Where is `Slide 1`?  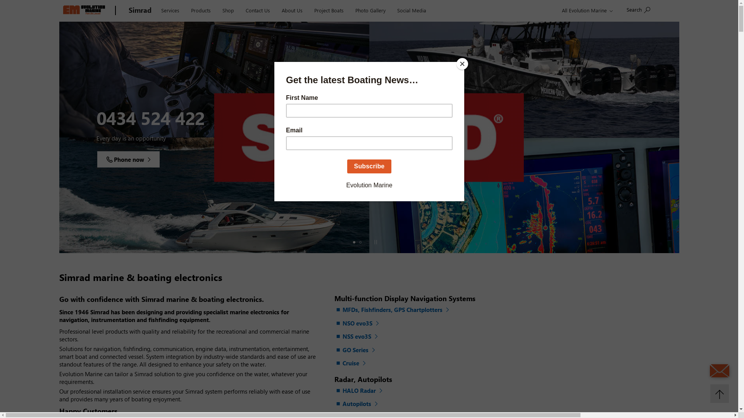 Slide 1 is located at coordinates (354, 242).